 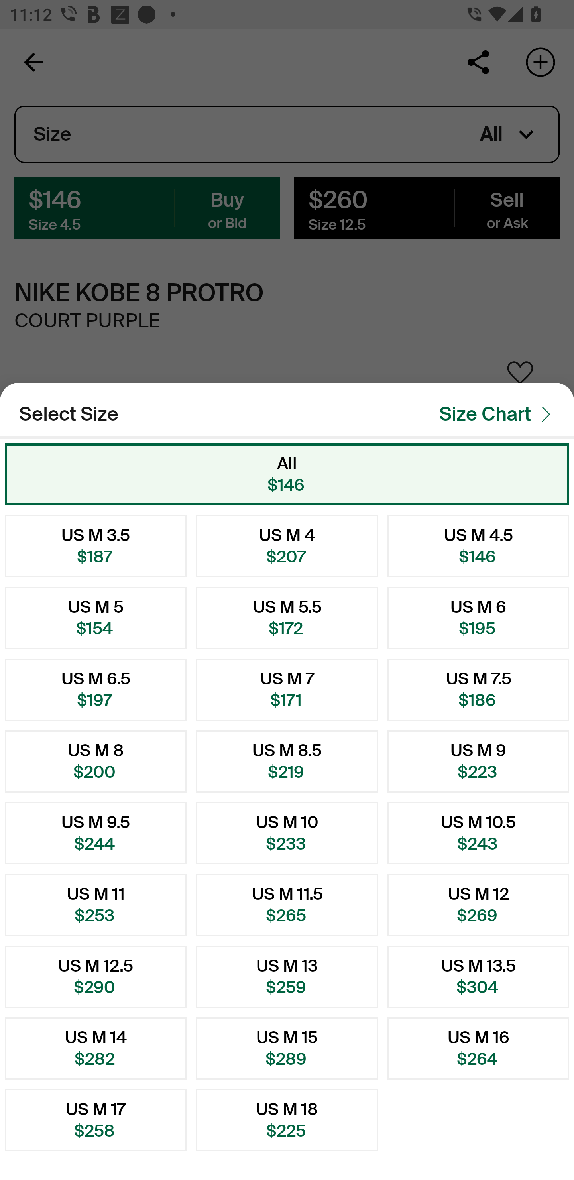 What do you see at coordinates (499, 414) in the screenshot?
I see `Size Chart` at bounding box center [499, 414].